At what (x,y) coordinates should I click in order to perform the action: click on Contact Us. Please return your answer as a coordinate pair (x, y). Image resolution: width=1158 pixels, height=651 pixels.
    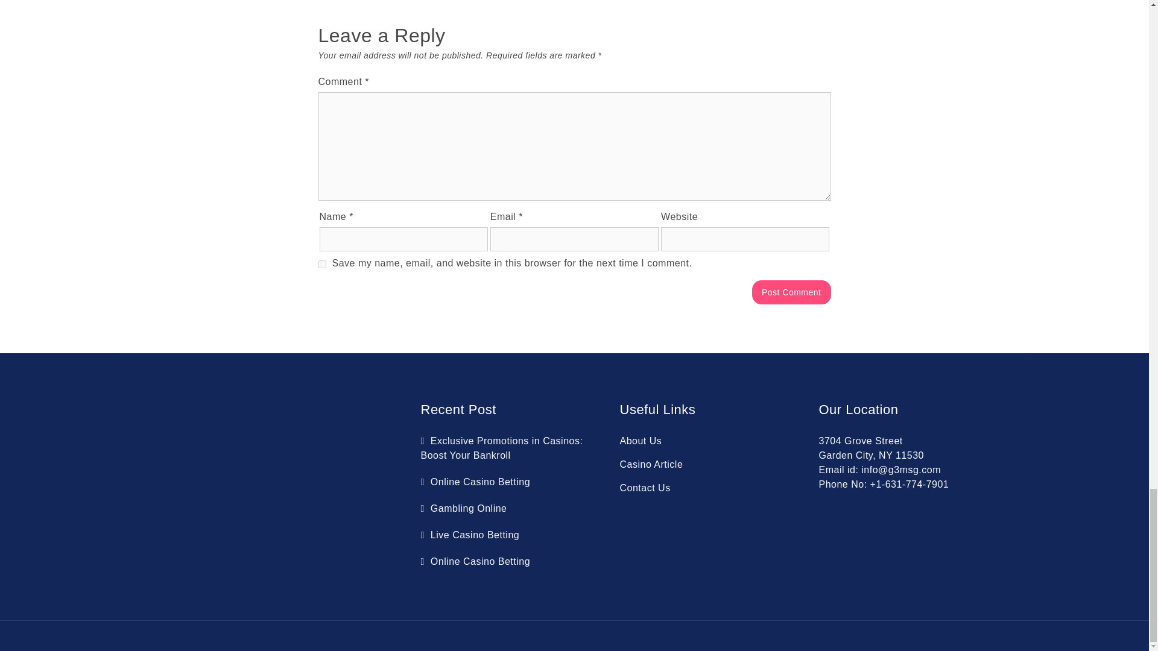
    Looking at the image, I should click on (645, 488).